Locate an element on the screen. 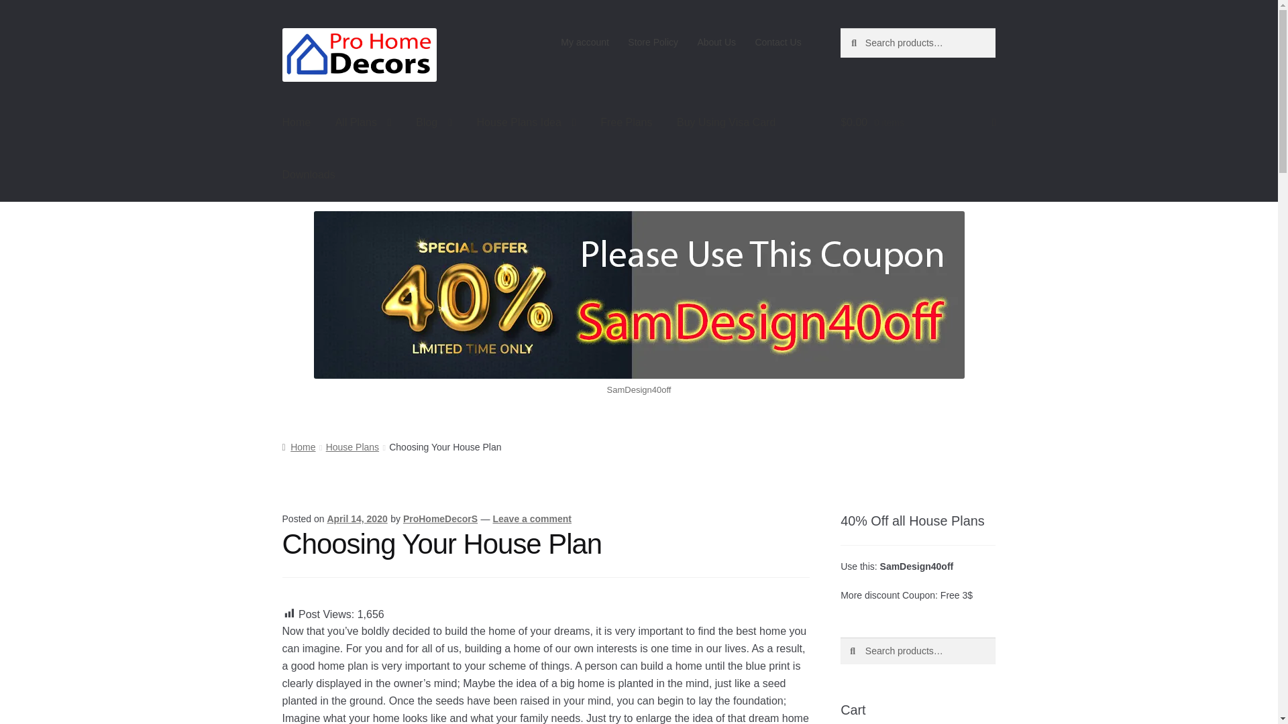  Blog is located at coordinates (433, 122).